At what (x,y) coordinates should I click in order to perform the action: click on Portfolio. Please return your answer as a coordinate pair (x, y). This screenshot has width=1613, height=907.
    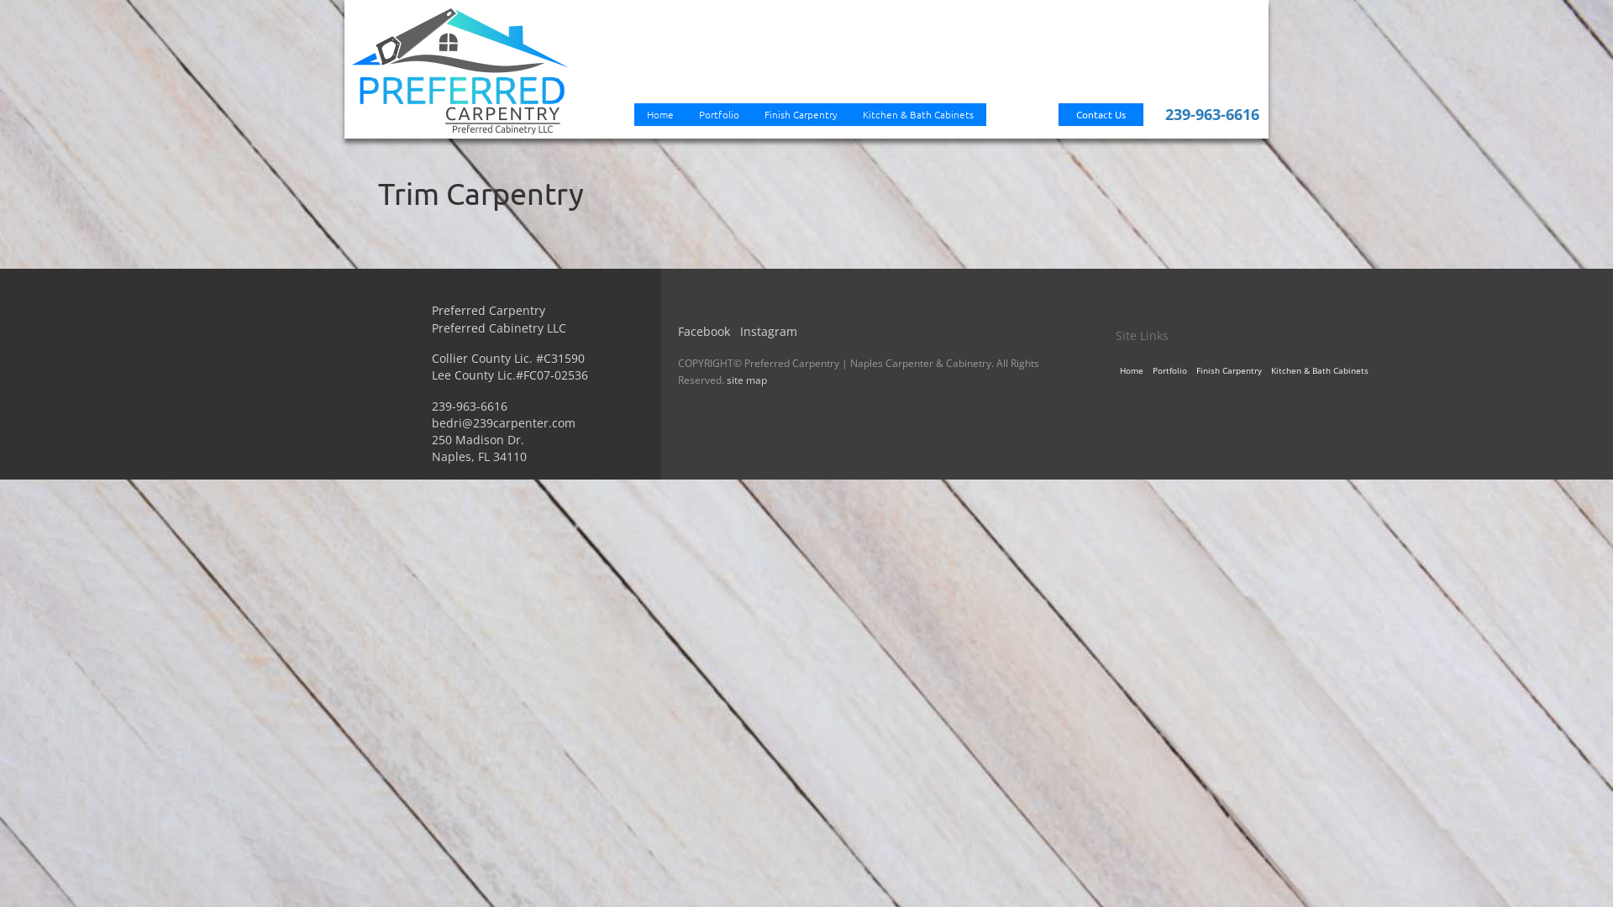
    Looking at the image, I should click on (719, 114).